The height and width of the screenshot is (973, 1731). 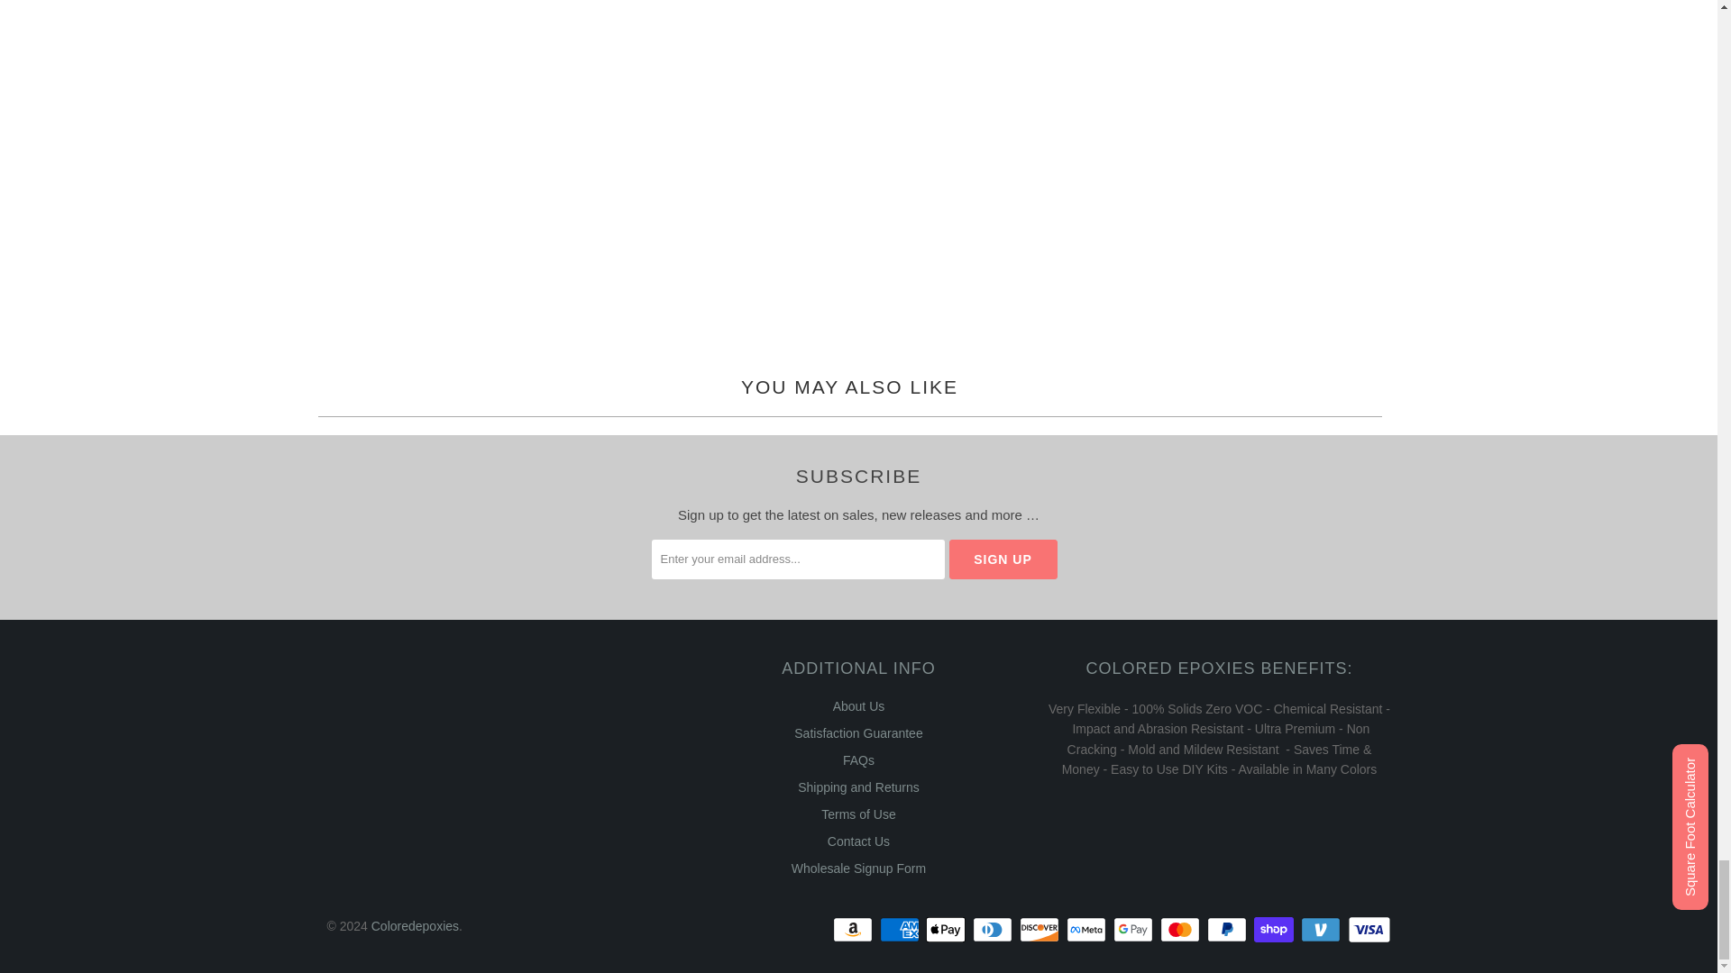 I want to click on Meta Pay, so click(x=1087, y=930).